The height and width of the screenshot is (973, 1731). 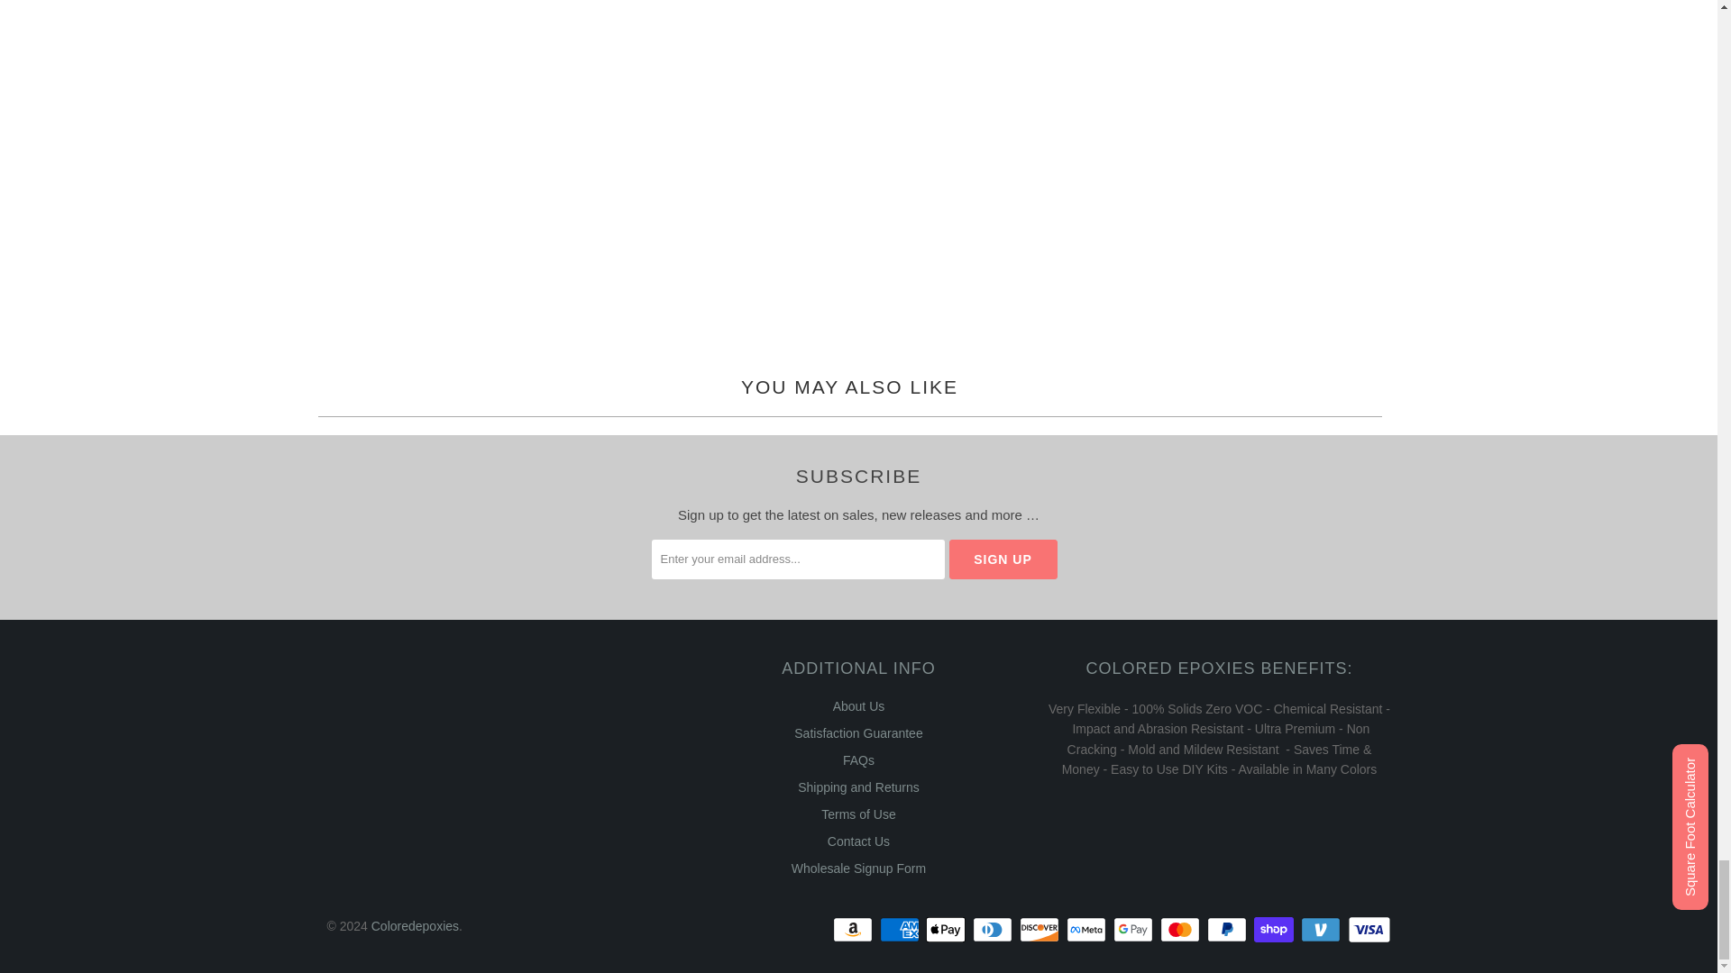 I want to click on Meta Pay, so click(x=1087, y=930).